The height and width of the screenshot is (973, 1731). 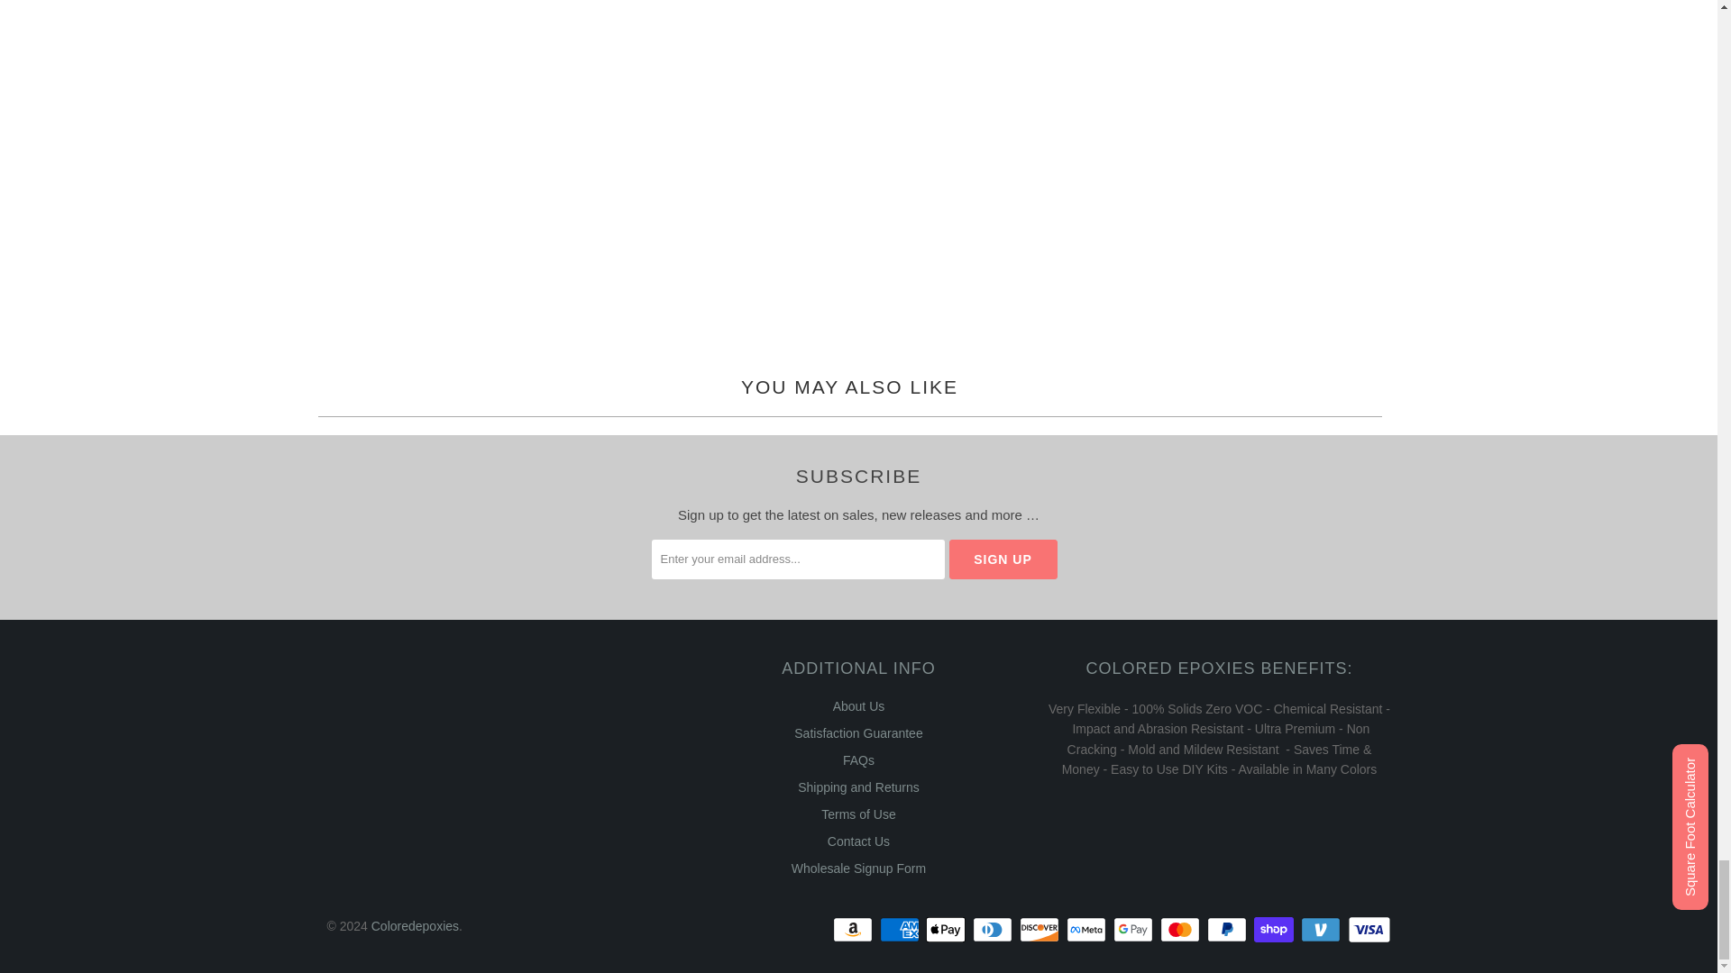 I want to click on Meta Pay, so click(x=1087, y=930).